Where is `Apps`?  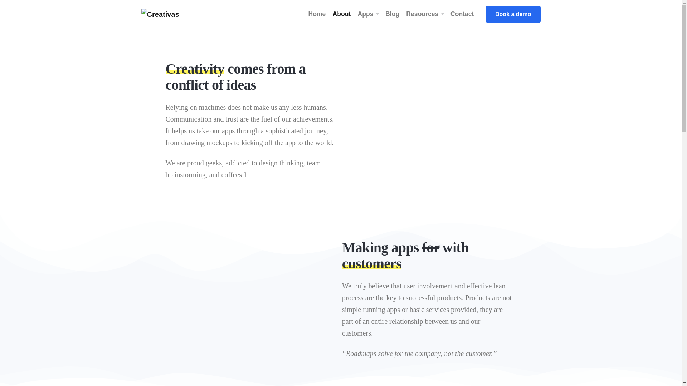
Apps is located at coordinates (368, 14).